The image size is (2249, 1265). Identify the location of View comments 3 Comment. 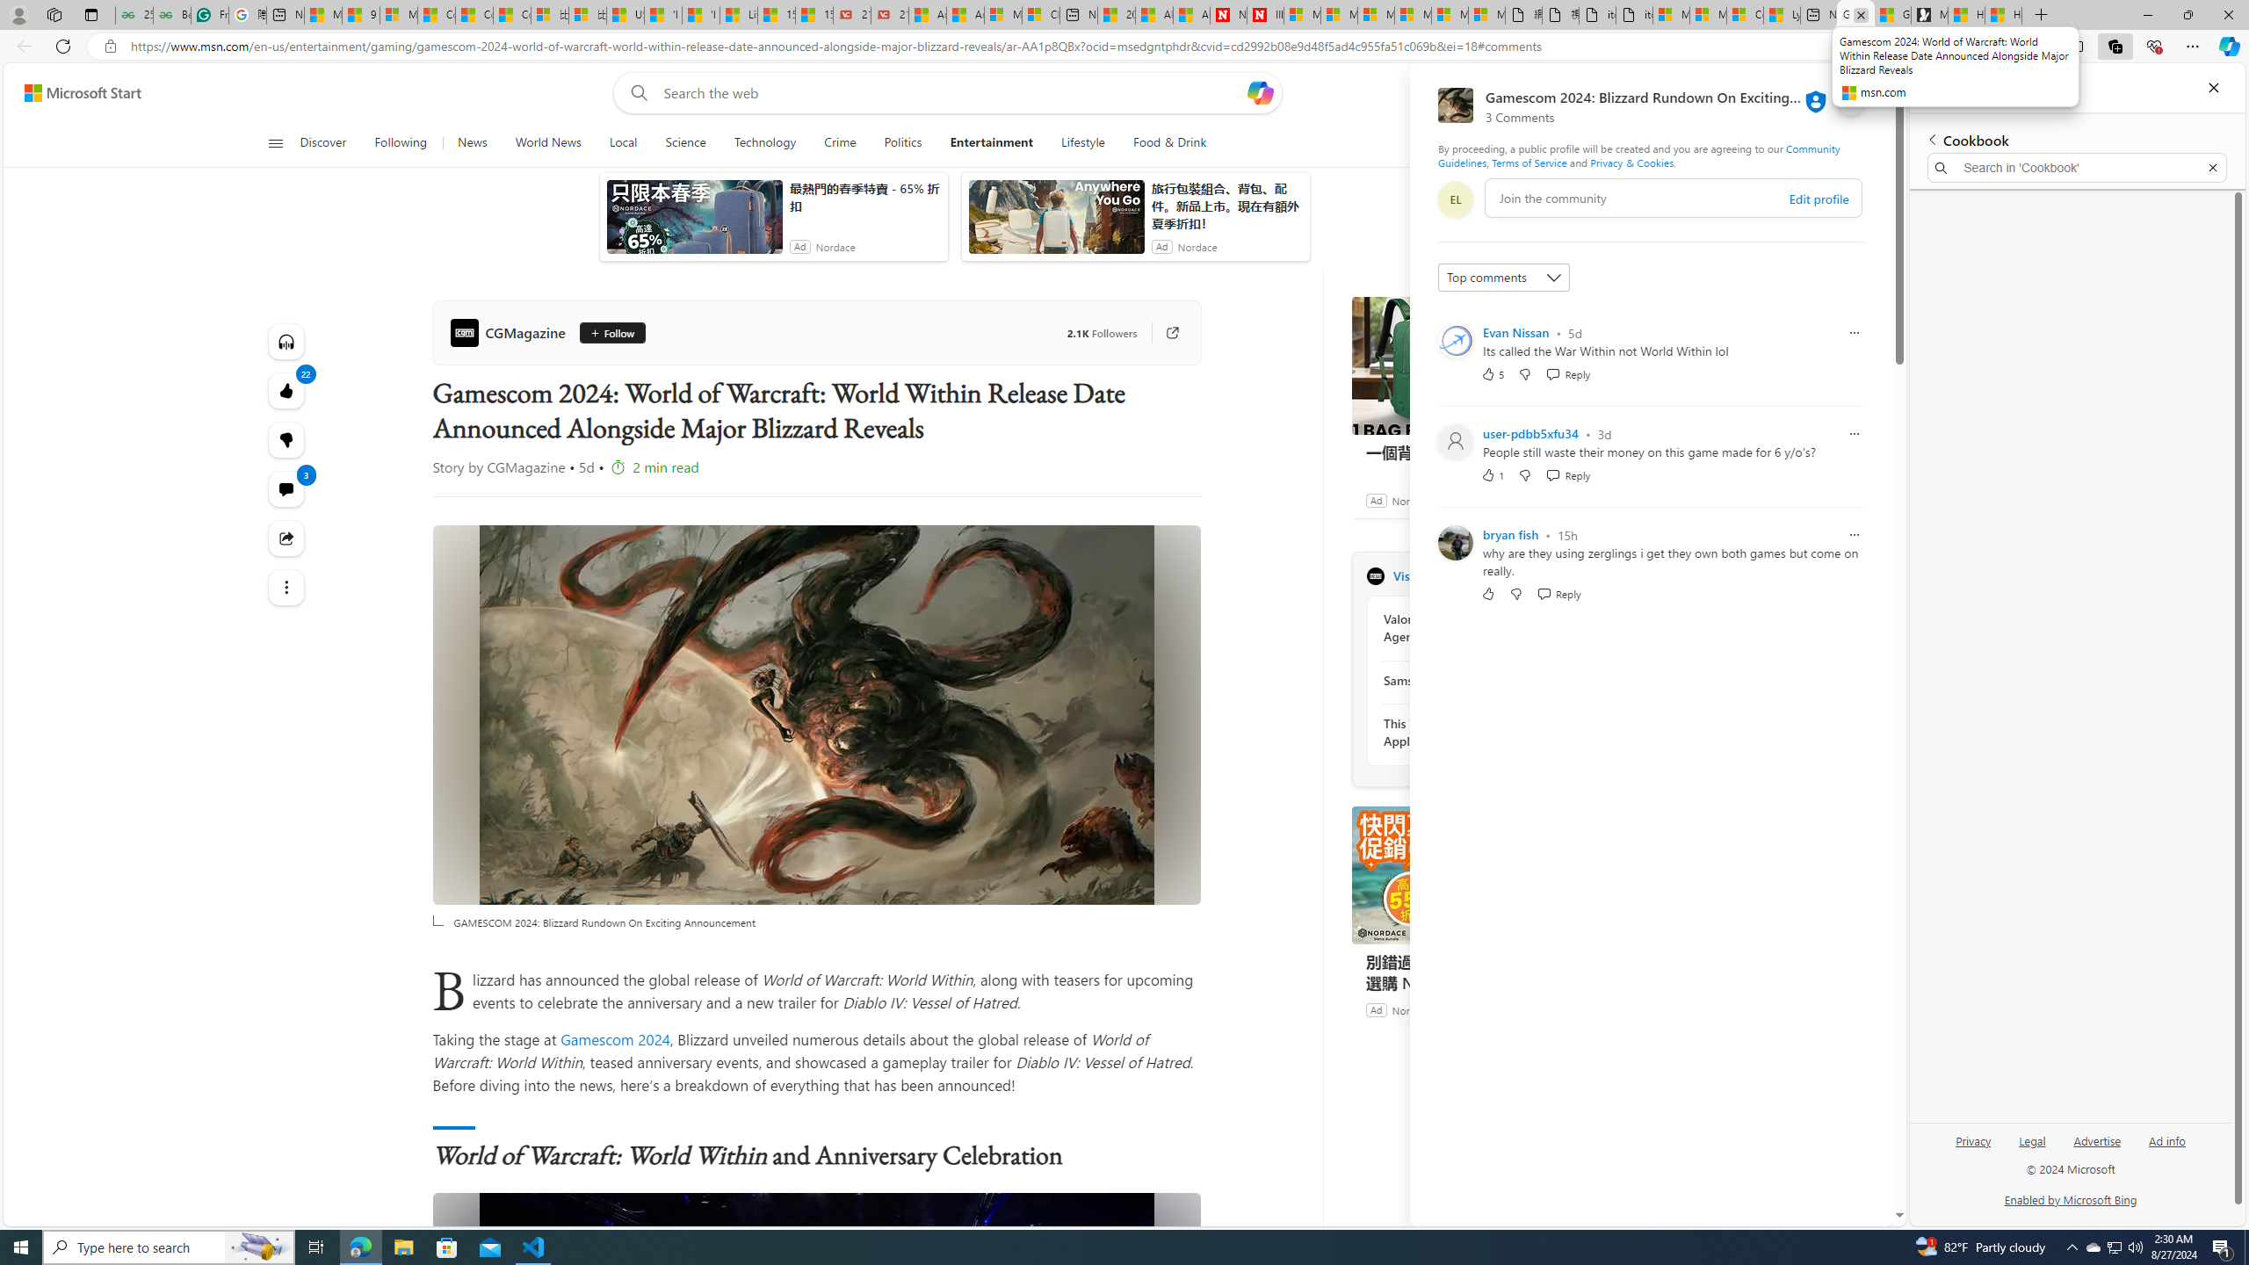
(285, 489).